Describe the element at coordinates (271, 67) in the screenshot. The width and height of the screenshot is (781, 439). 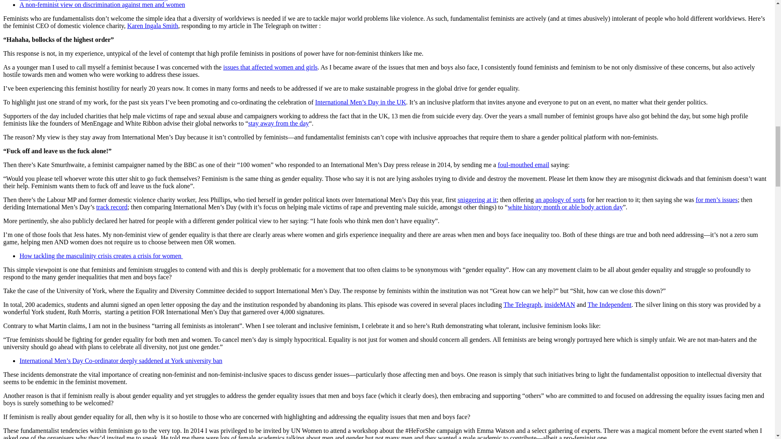
I see `issues that affected women and girls` at that location.